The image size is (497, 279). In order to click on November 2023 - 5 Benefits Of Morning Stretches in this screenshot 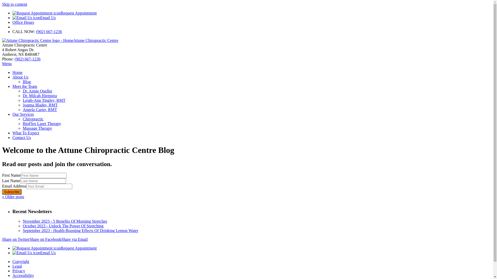, I will do `click(65, 221)`.